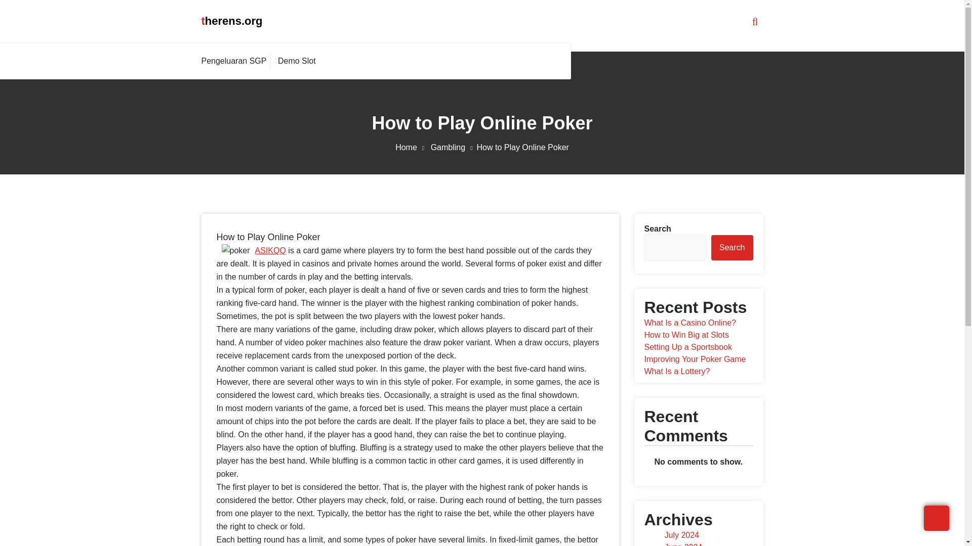 The width and height of the screenshot is (972, 546). What do you see at coordinates (270, 251) in the screenshot?
I see `ASIKQQ` at bounding box center [270, 251].